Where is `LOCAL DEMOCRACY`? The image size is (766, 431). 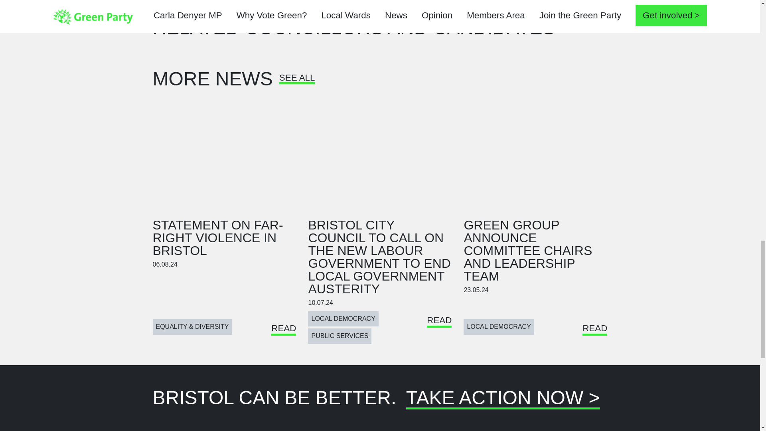 LOCAL DEMOCRACY is located at coordinates (343, 318).